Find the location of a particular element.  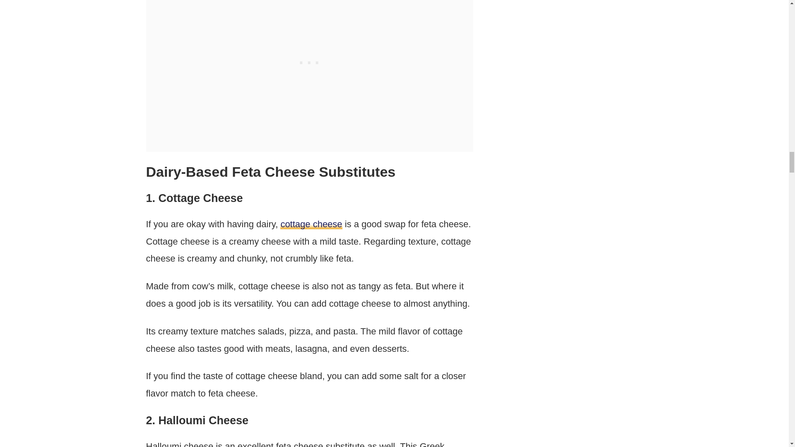

cottage cheese is located at coordinates (311, 224).